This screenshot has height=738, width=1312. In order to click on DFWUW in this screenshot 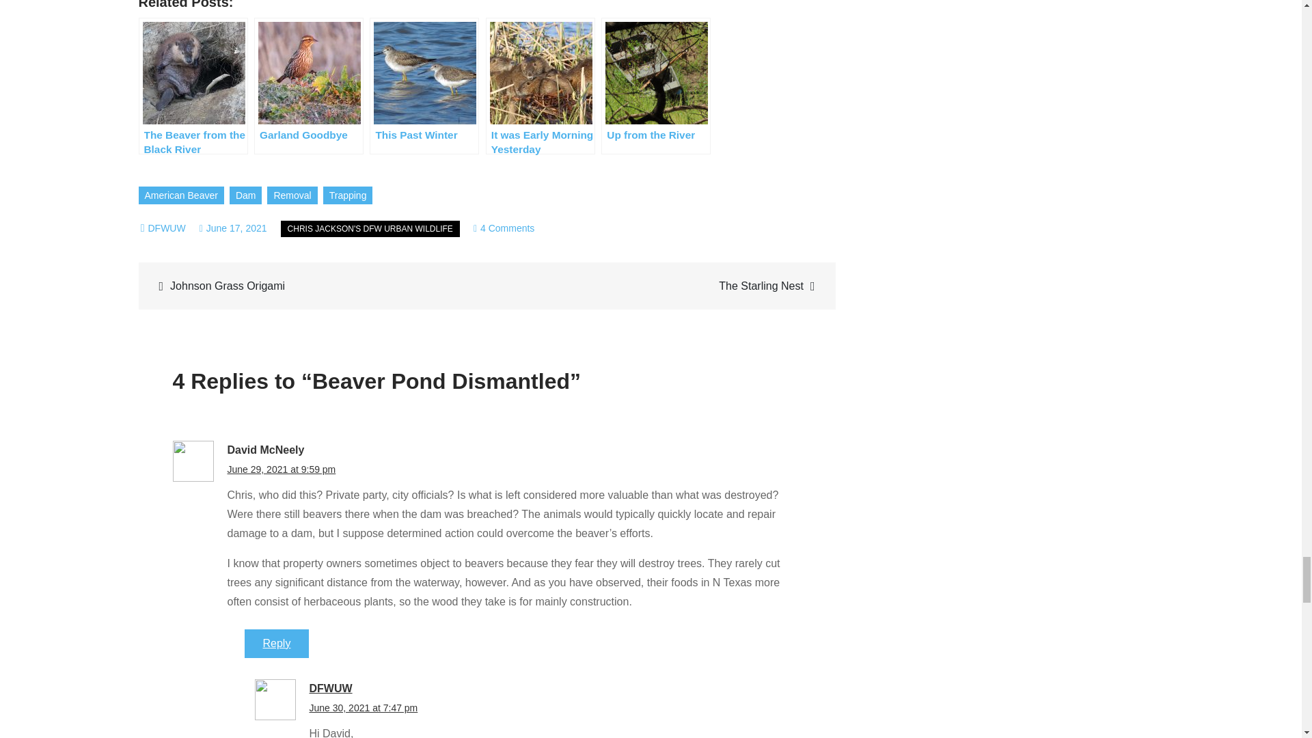, I will do `click(246, 195)`.